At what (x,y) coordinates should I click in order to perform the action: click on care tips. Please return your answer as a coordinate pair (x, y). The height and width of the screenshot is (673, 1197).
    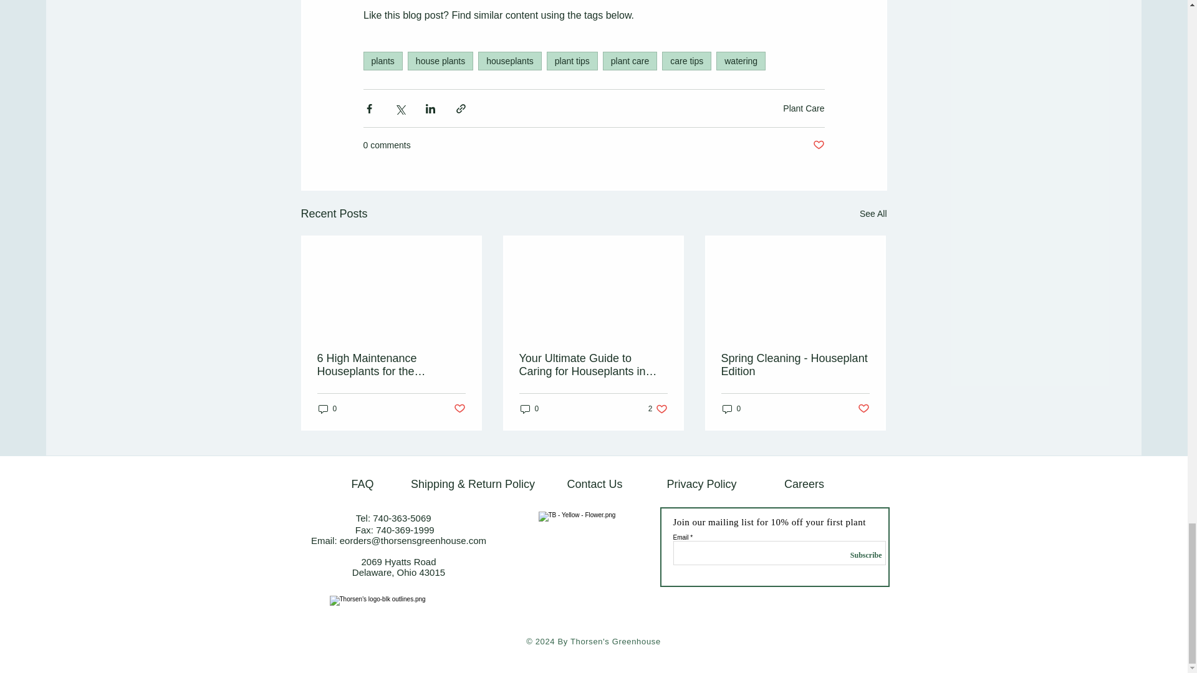
    Looking at the image, I should click on (686, 61).